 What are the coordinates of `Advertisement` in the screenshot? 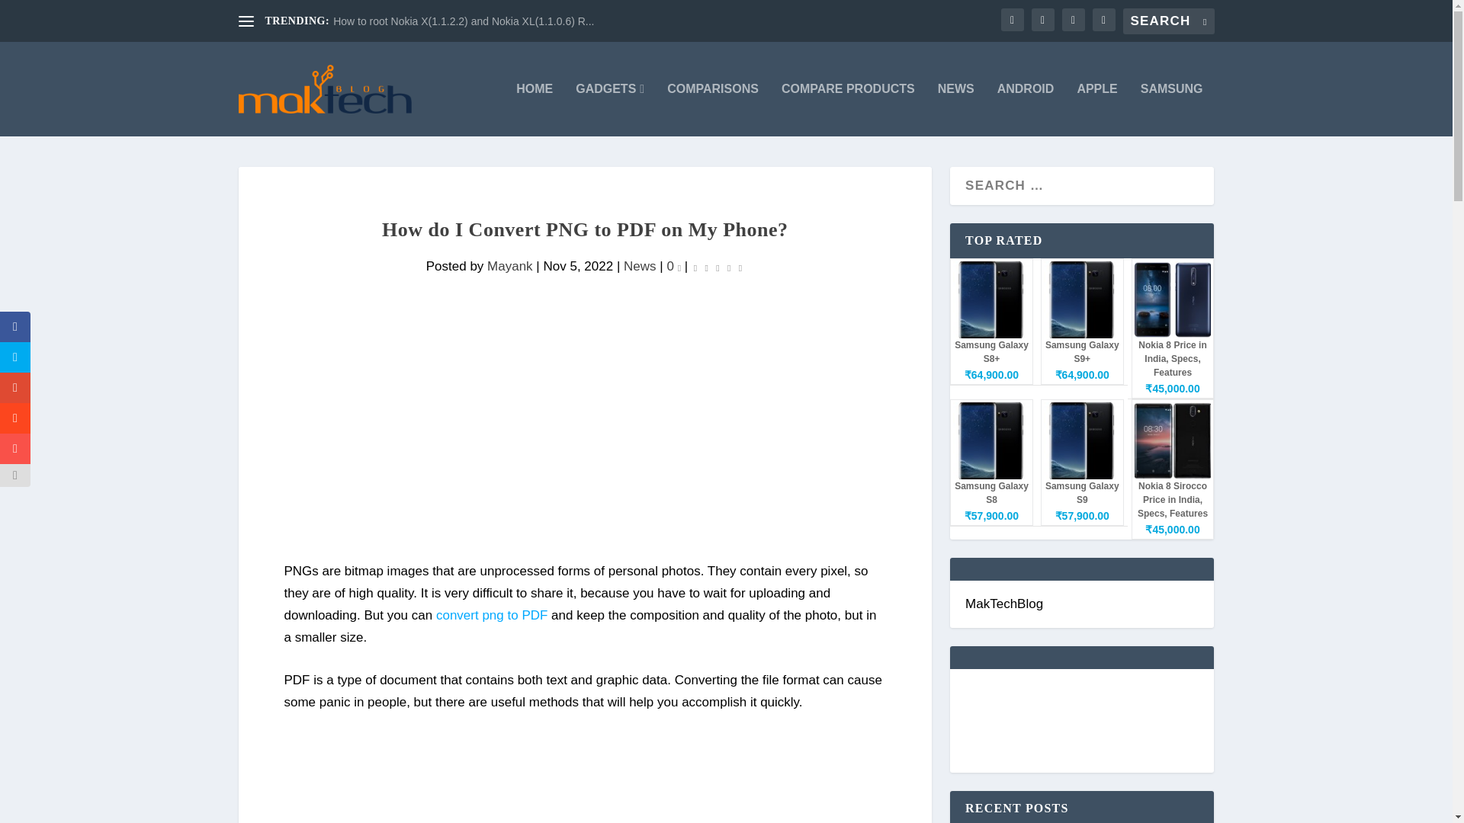 It's located at (584, 453).